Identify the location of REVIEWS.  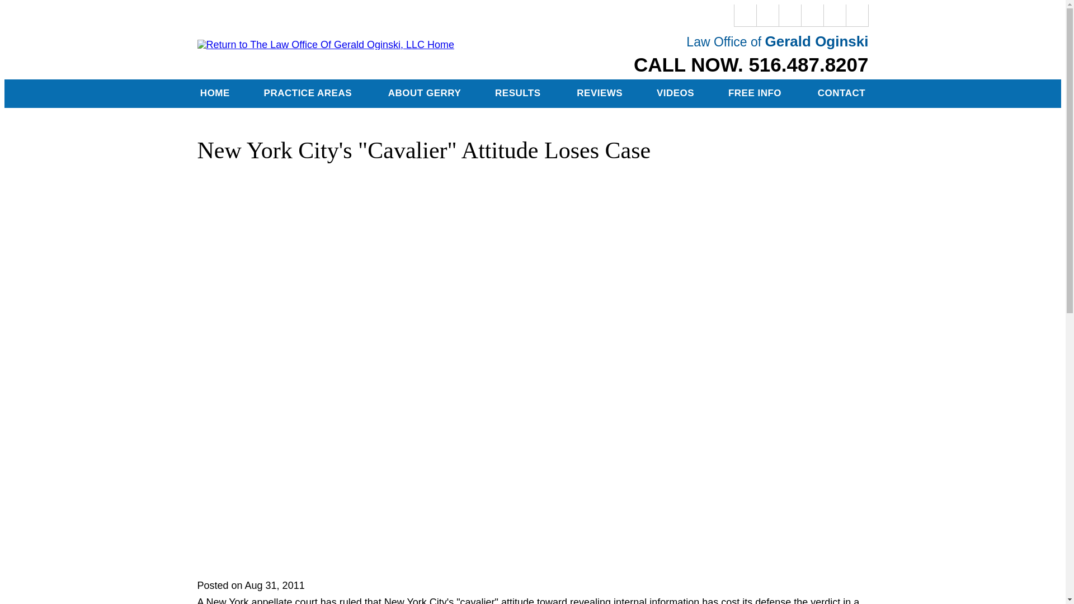
(600, 93).